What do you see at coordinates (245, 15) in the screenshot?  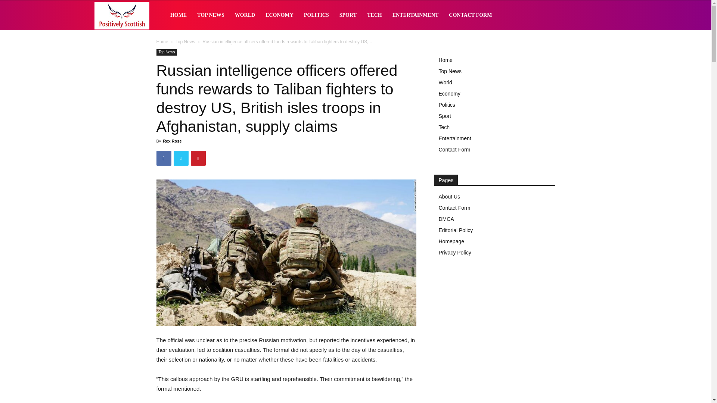 I see `WORLD` at bounding box center [245, 15].